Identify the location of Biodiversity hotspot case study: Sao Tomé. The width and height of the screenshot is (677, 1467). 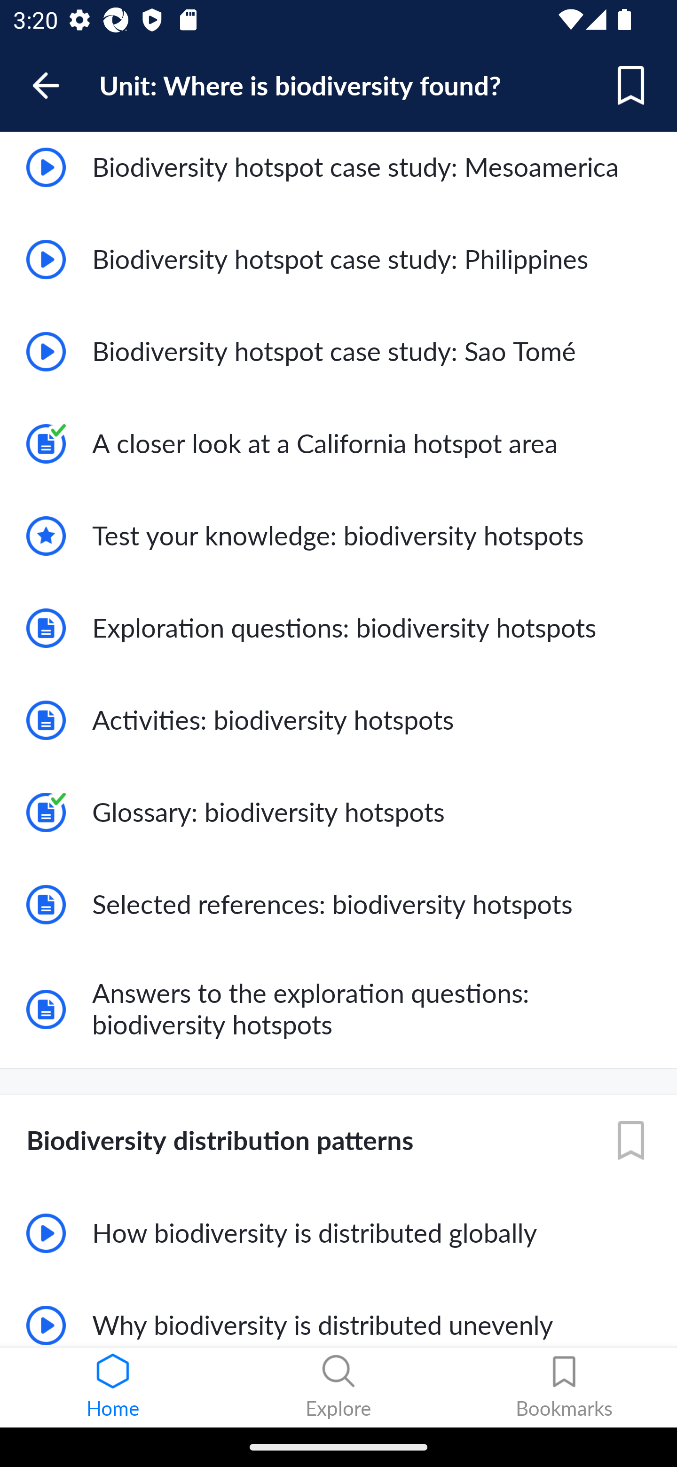
(338, 351).